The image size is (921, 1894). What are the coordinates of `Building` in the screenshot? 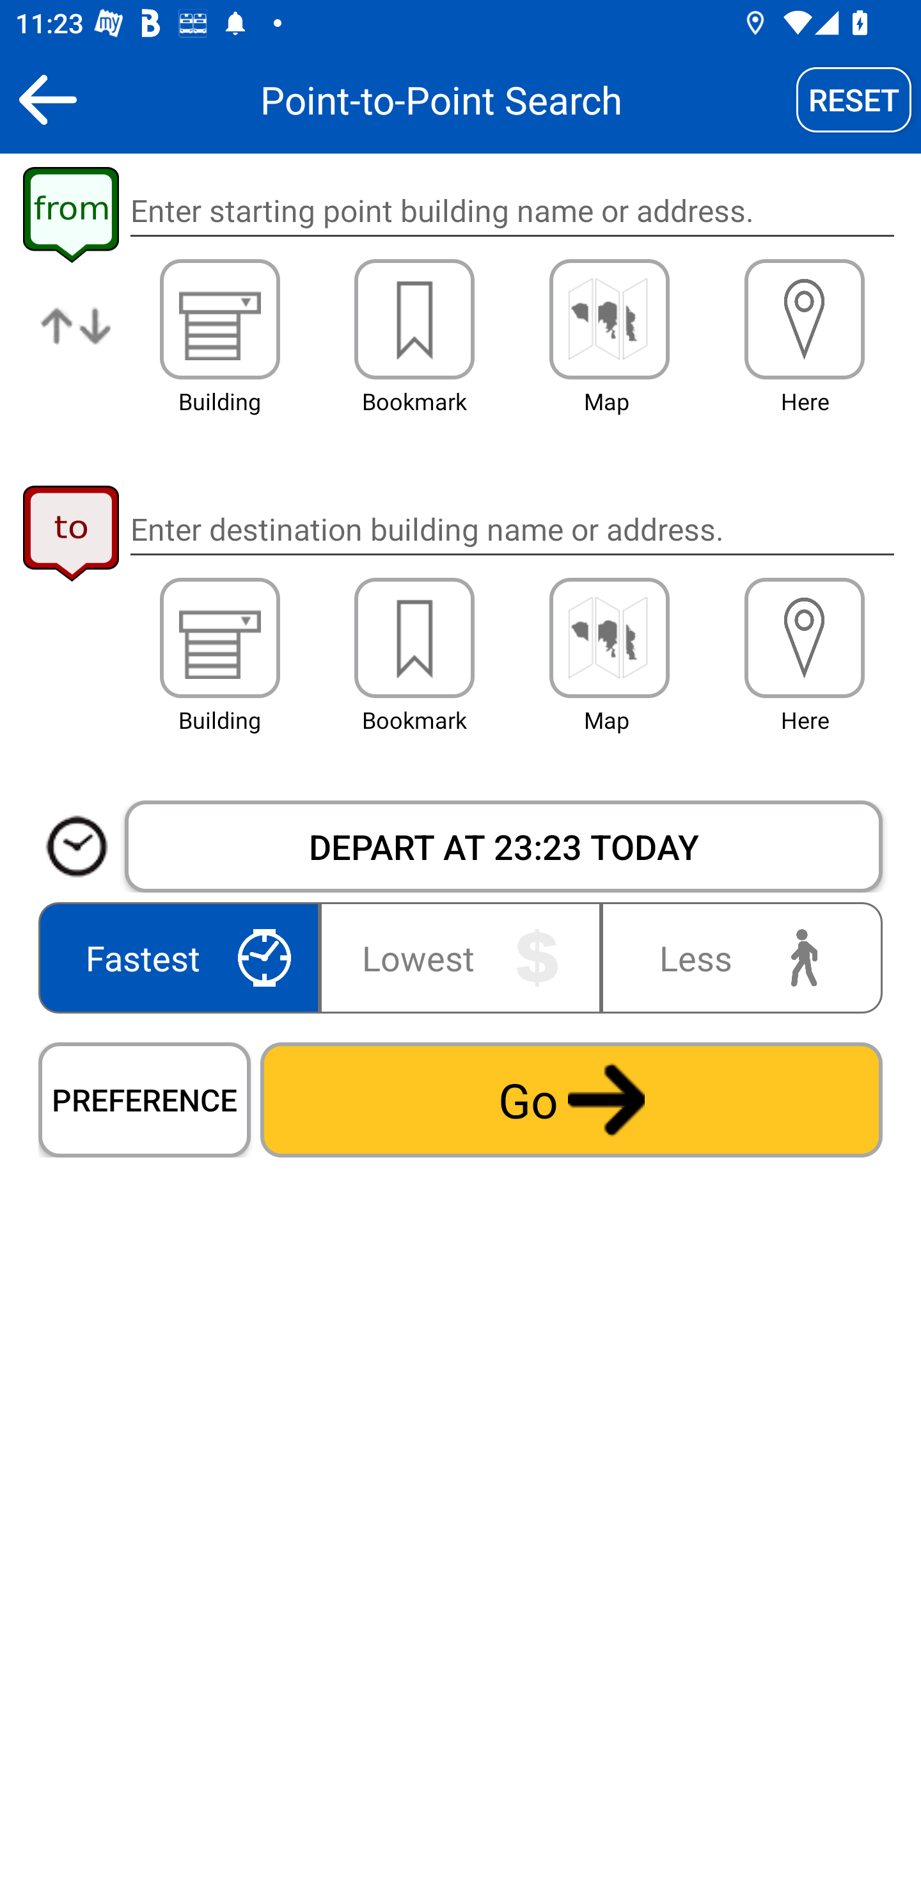 It's located at (220, 319).